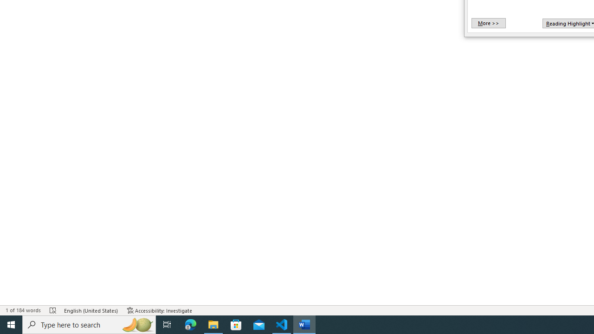 The width and height of the screenshot is (594, 334). Describe the element at coordinates (282, 325) in the screenshot. I see `Visual Studio Code - 1 running window` at that location.